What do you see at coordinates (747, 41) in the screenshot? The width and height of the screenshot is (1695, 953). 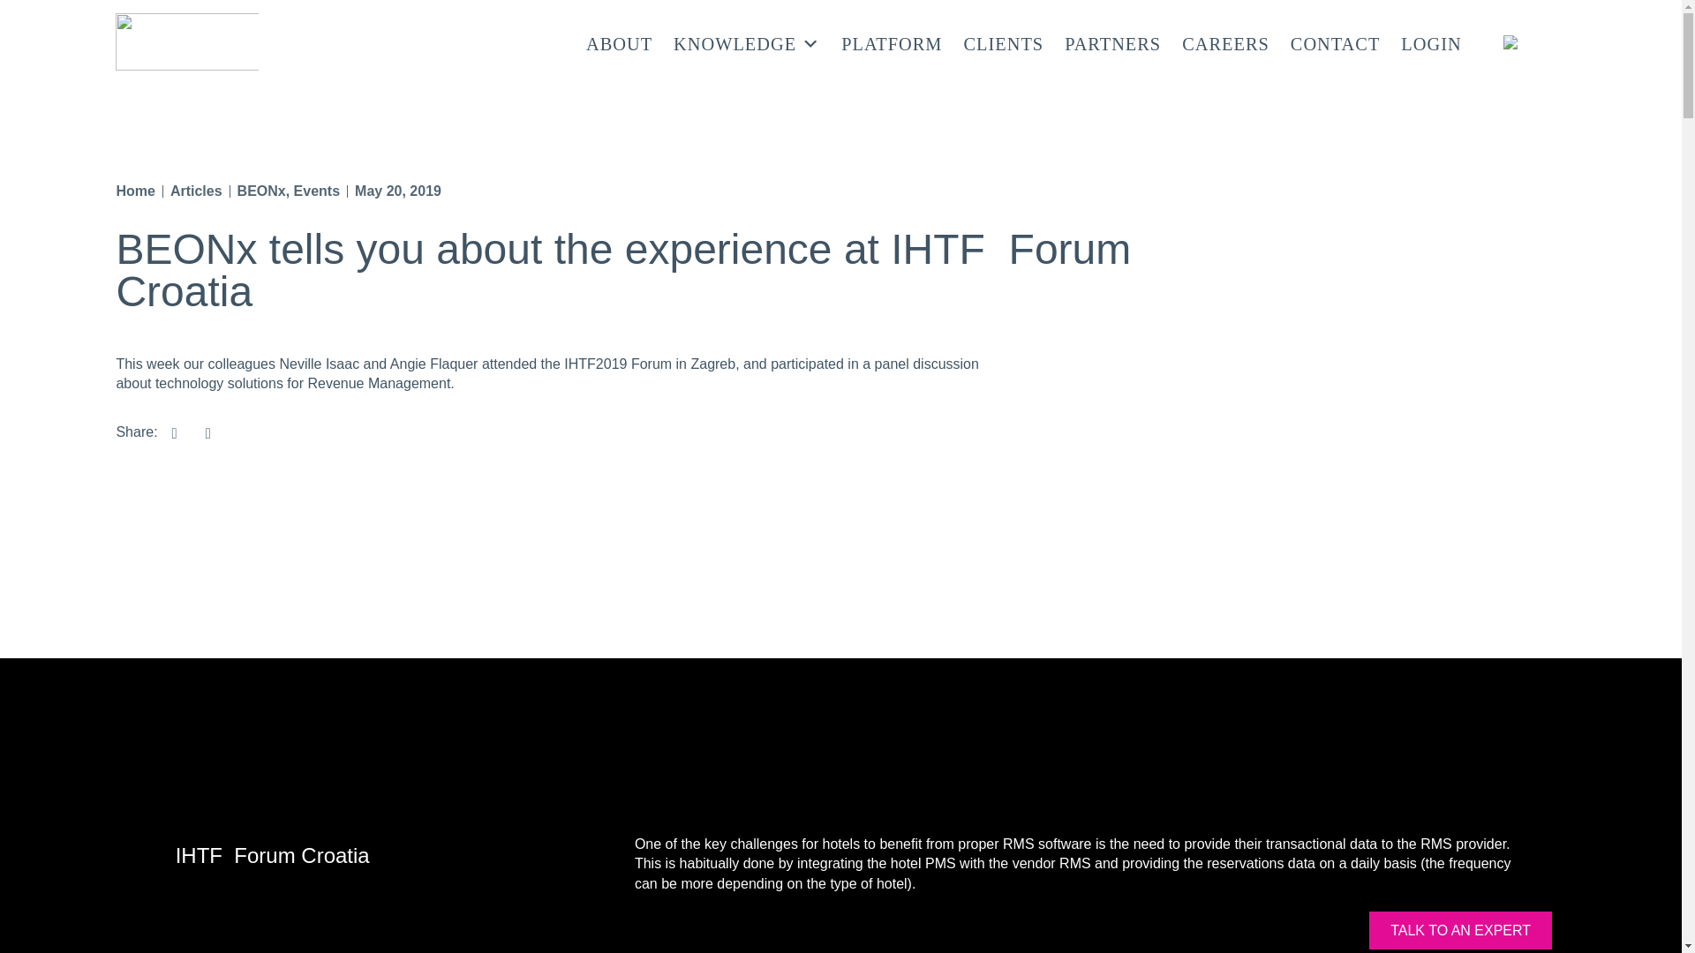 I see `KNOWLEDGE` at bounding box center [747, 41].